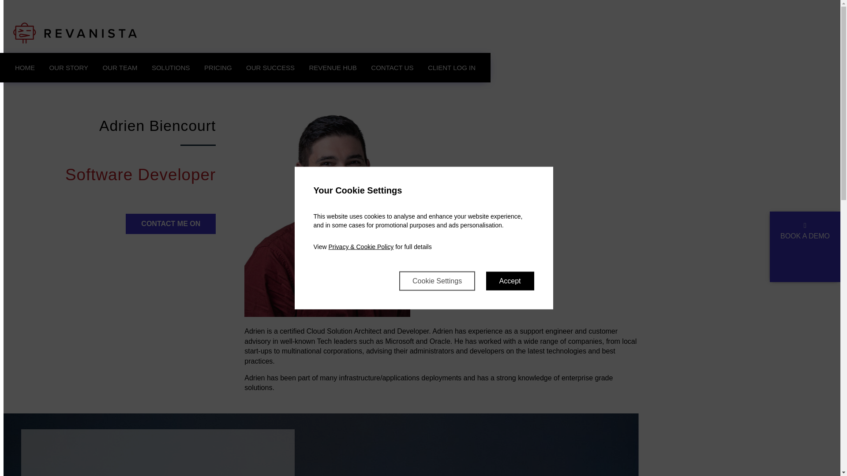  I want to click on PRICING, so click(218, 67).